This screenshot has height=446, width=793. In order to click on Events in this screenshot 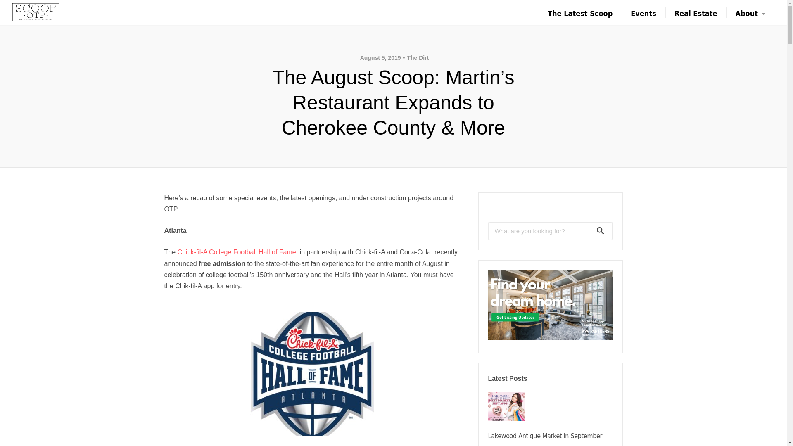, I will do `click(643, 13)`.